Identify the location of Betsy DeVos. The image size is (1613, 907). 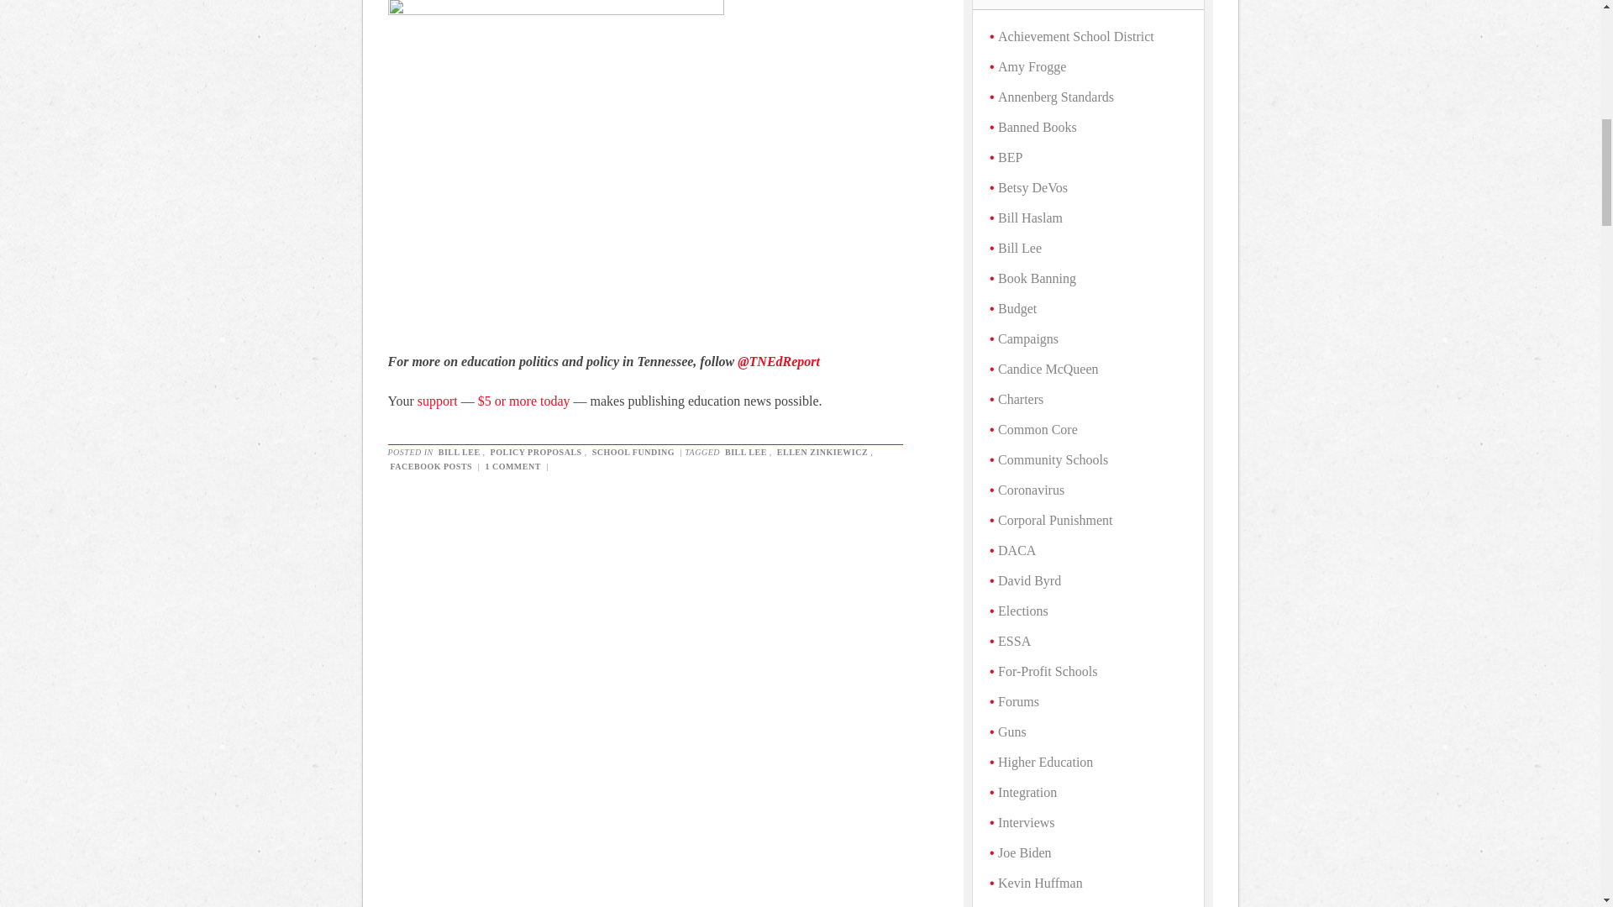
(1033, 187).